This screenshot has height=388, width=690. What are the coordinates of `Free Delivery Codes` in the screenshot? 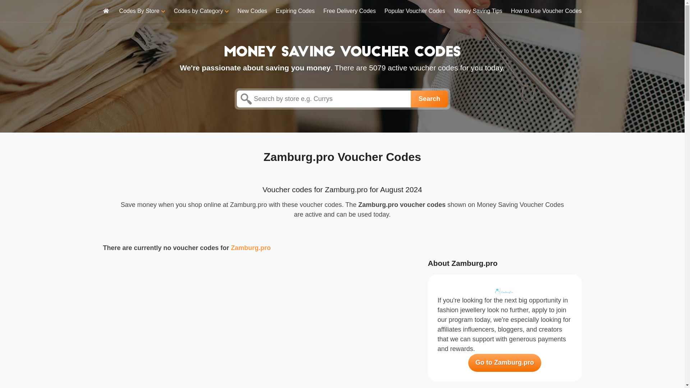 It's located at (350, 11).